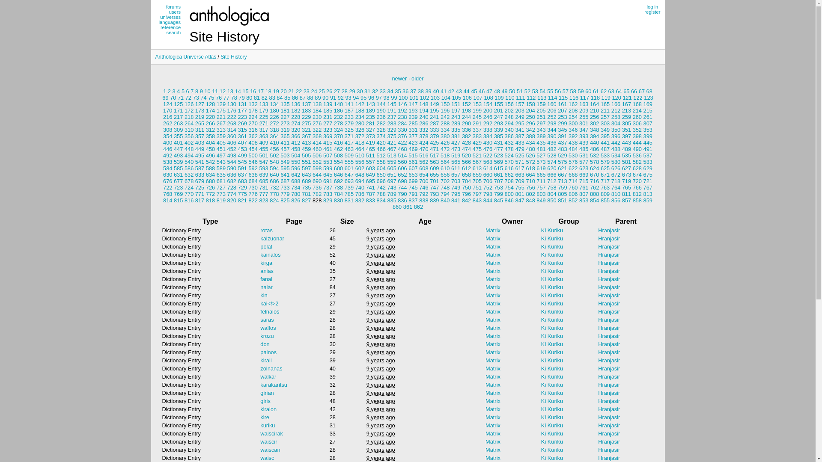  Describe the element at coordinates (520, 181) in the screenshot. I see `709` at that location.